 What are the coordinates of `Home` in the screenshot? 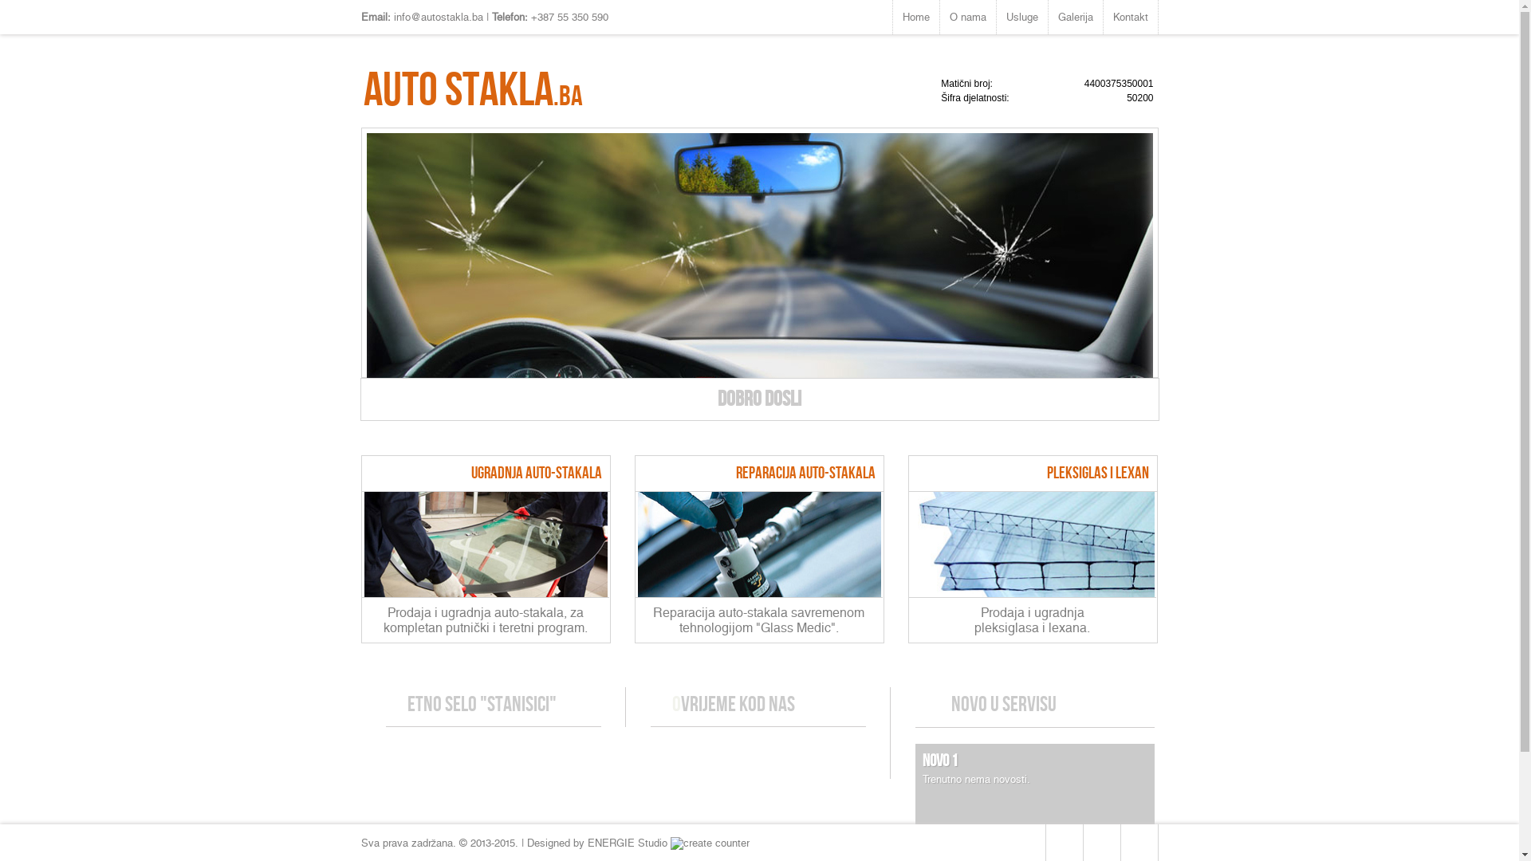 It's located at (916, 18).